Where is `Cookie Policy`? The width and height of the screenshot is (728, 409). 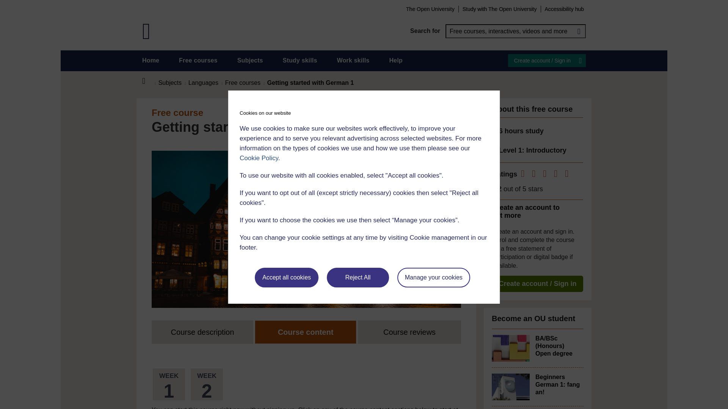
Cookie Policy is located at coordinates (259, 158).